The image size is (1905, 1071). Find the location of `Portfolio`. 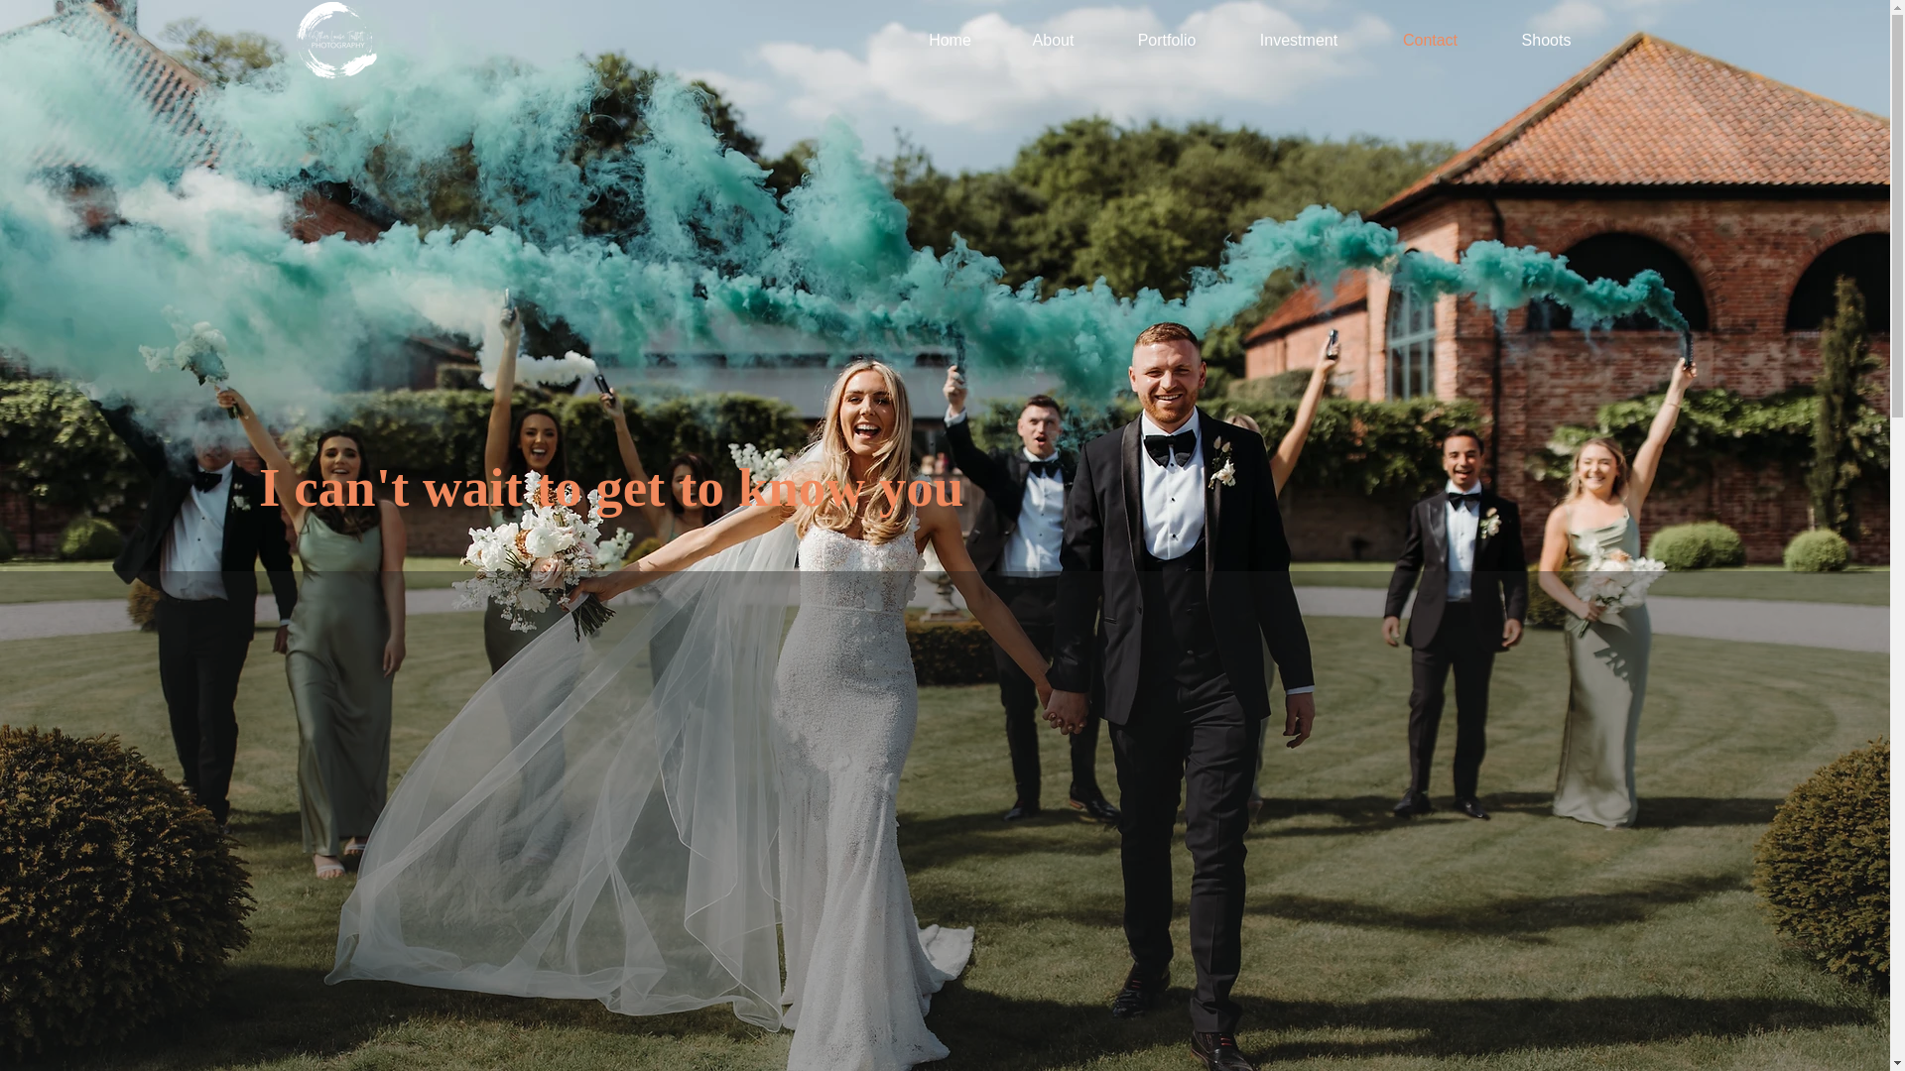

Portfolio is located at coordinates (1165, 40).